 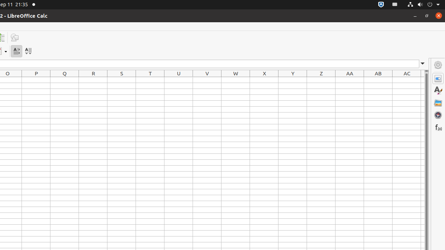 What do you see at coordinates (293, 80) in the screenshot?
I see `Y1` at bounding box center [293, 80].